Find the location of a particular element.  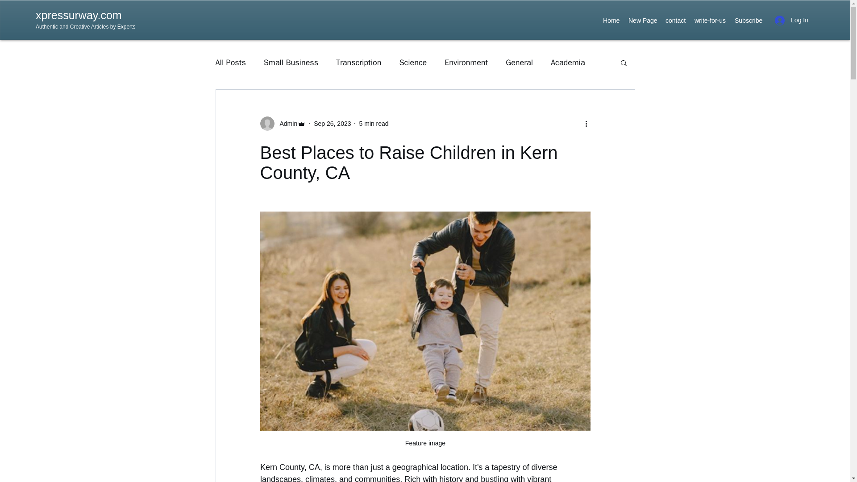

Environment is located at coordinates (466, 62).